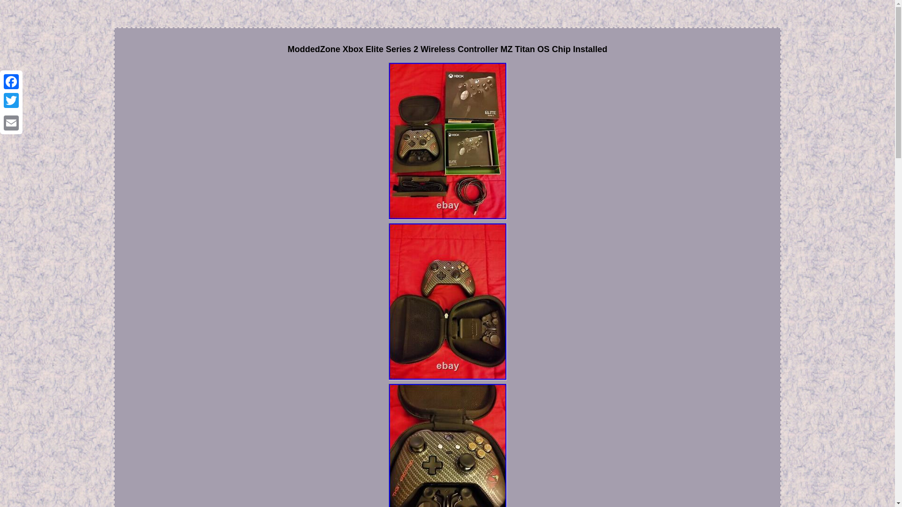  I want to click on Facebook, so click(11, 82).